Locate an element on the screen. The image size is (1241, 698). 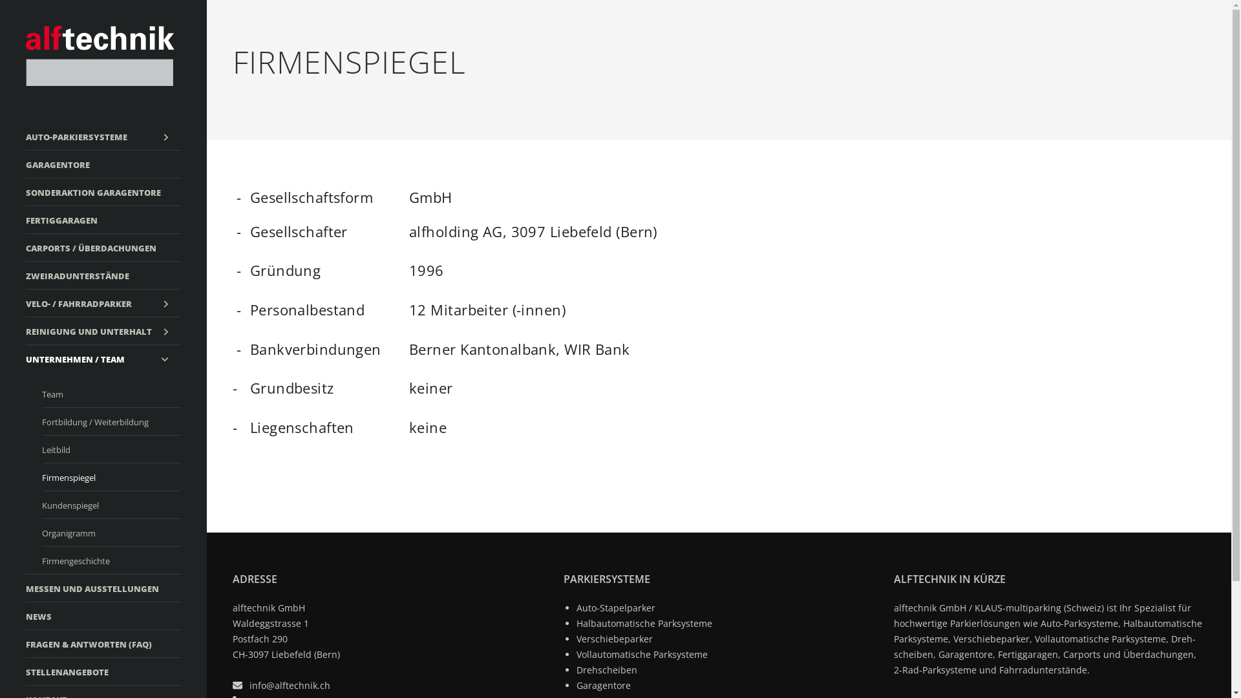
FERTIGGARAGEN is located at coordinates (103, 220).